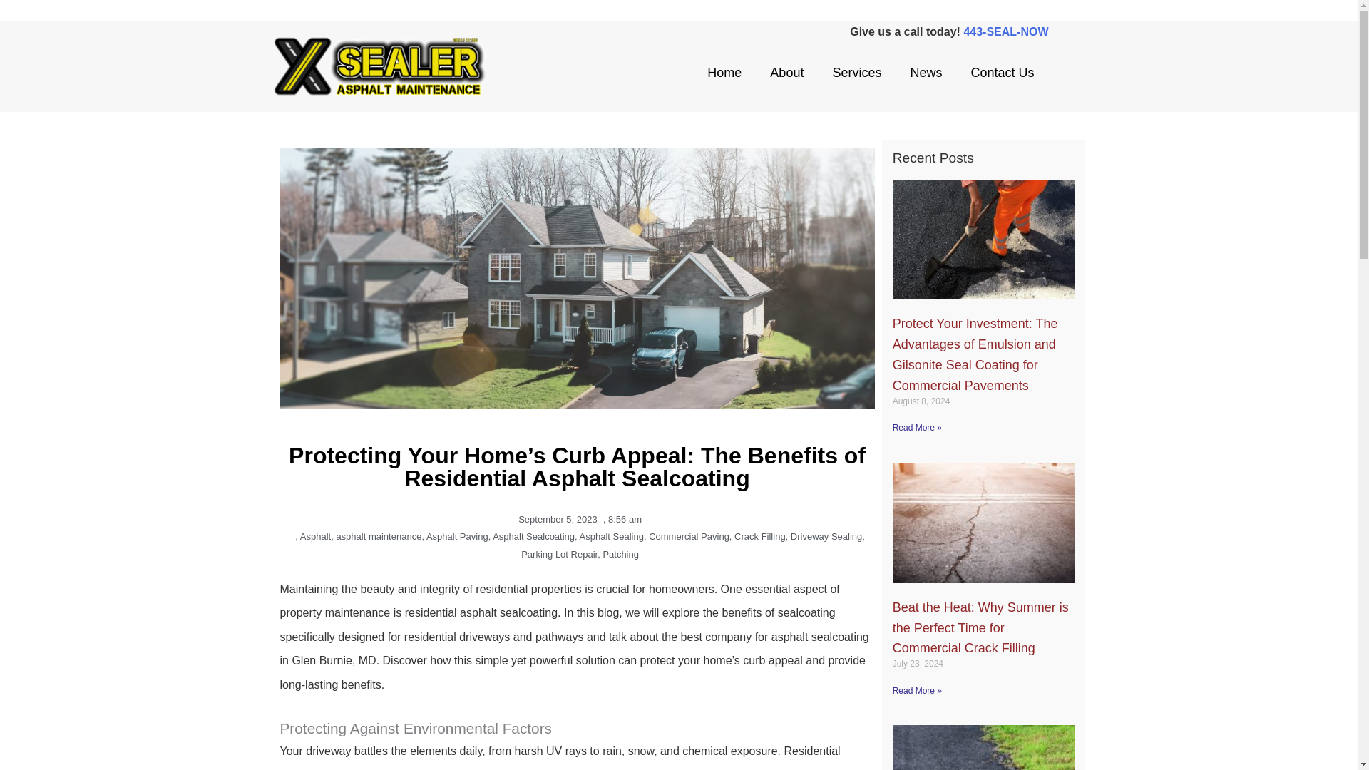 This screenshot has width=1369, height=770. I want to click on Commercial Paving, so click(689, 536).